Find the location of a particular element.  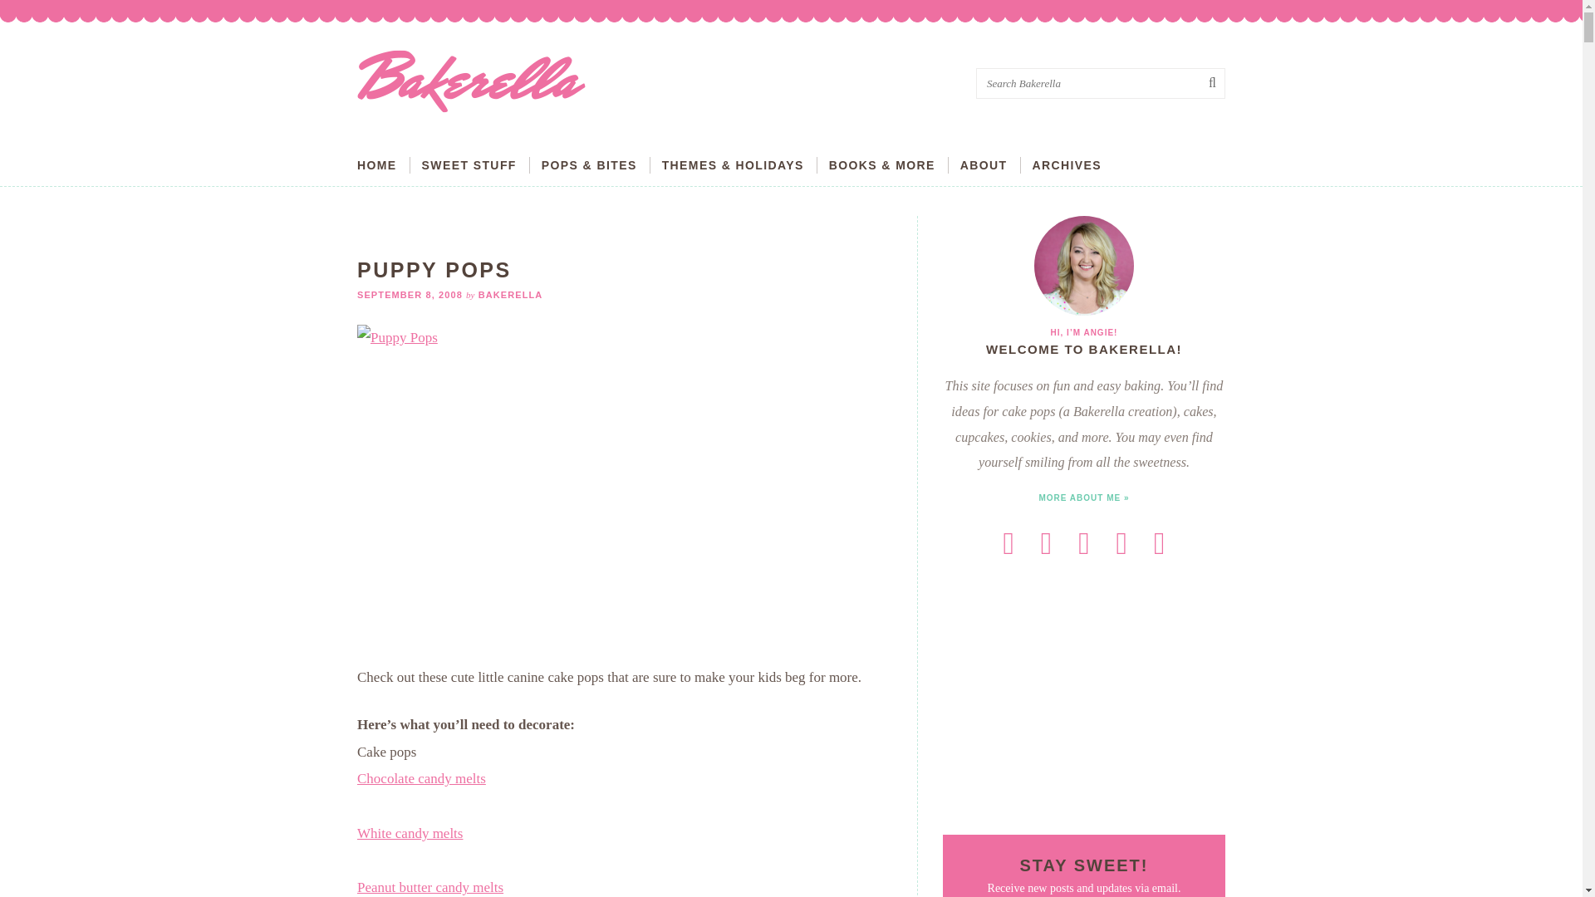

Facebook is located at coordinates (1083, 543).